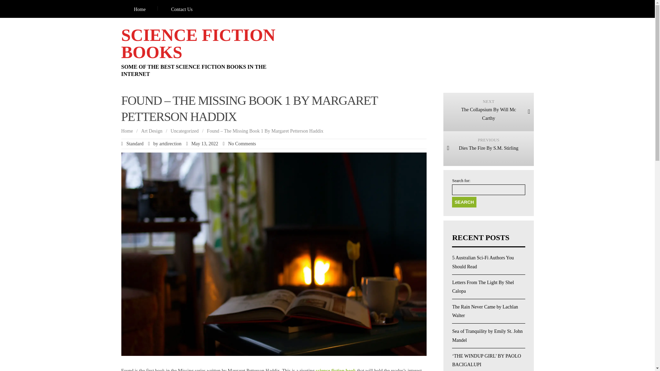 The height and width of the screenshot is (371, 660). I want to click on Home, so click(198, 44).